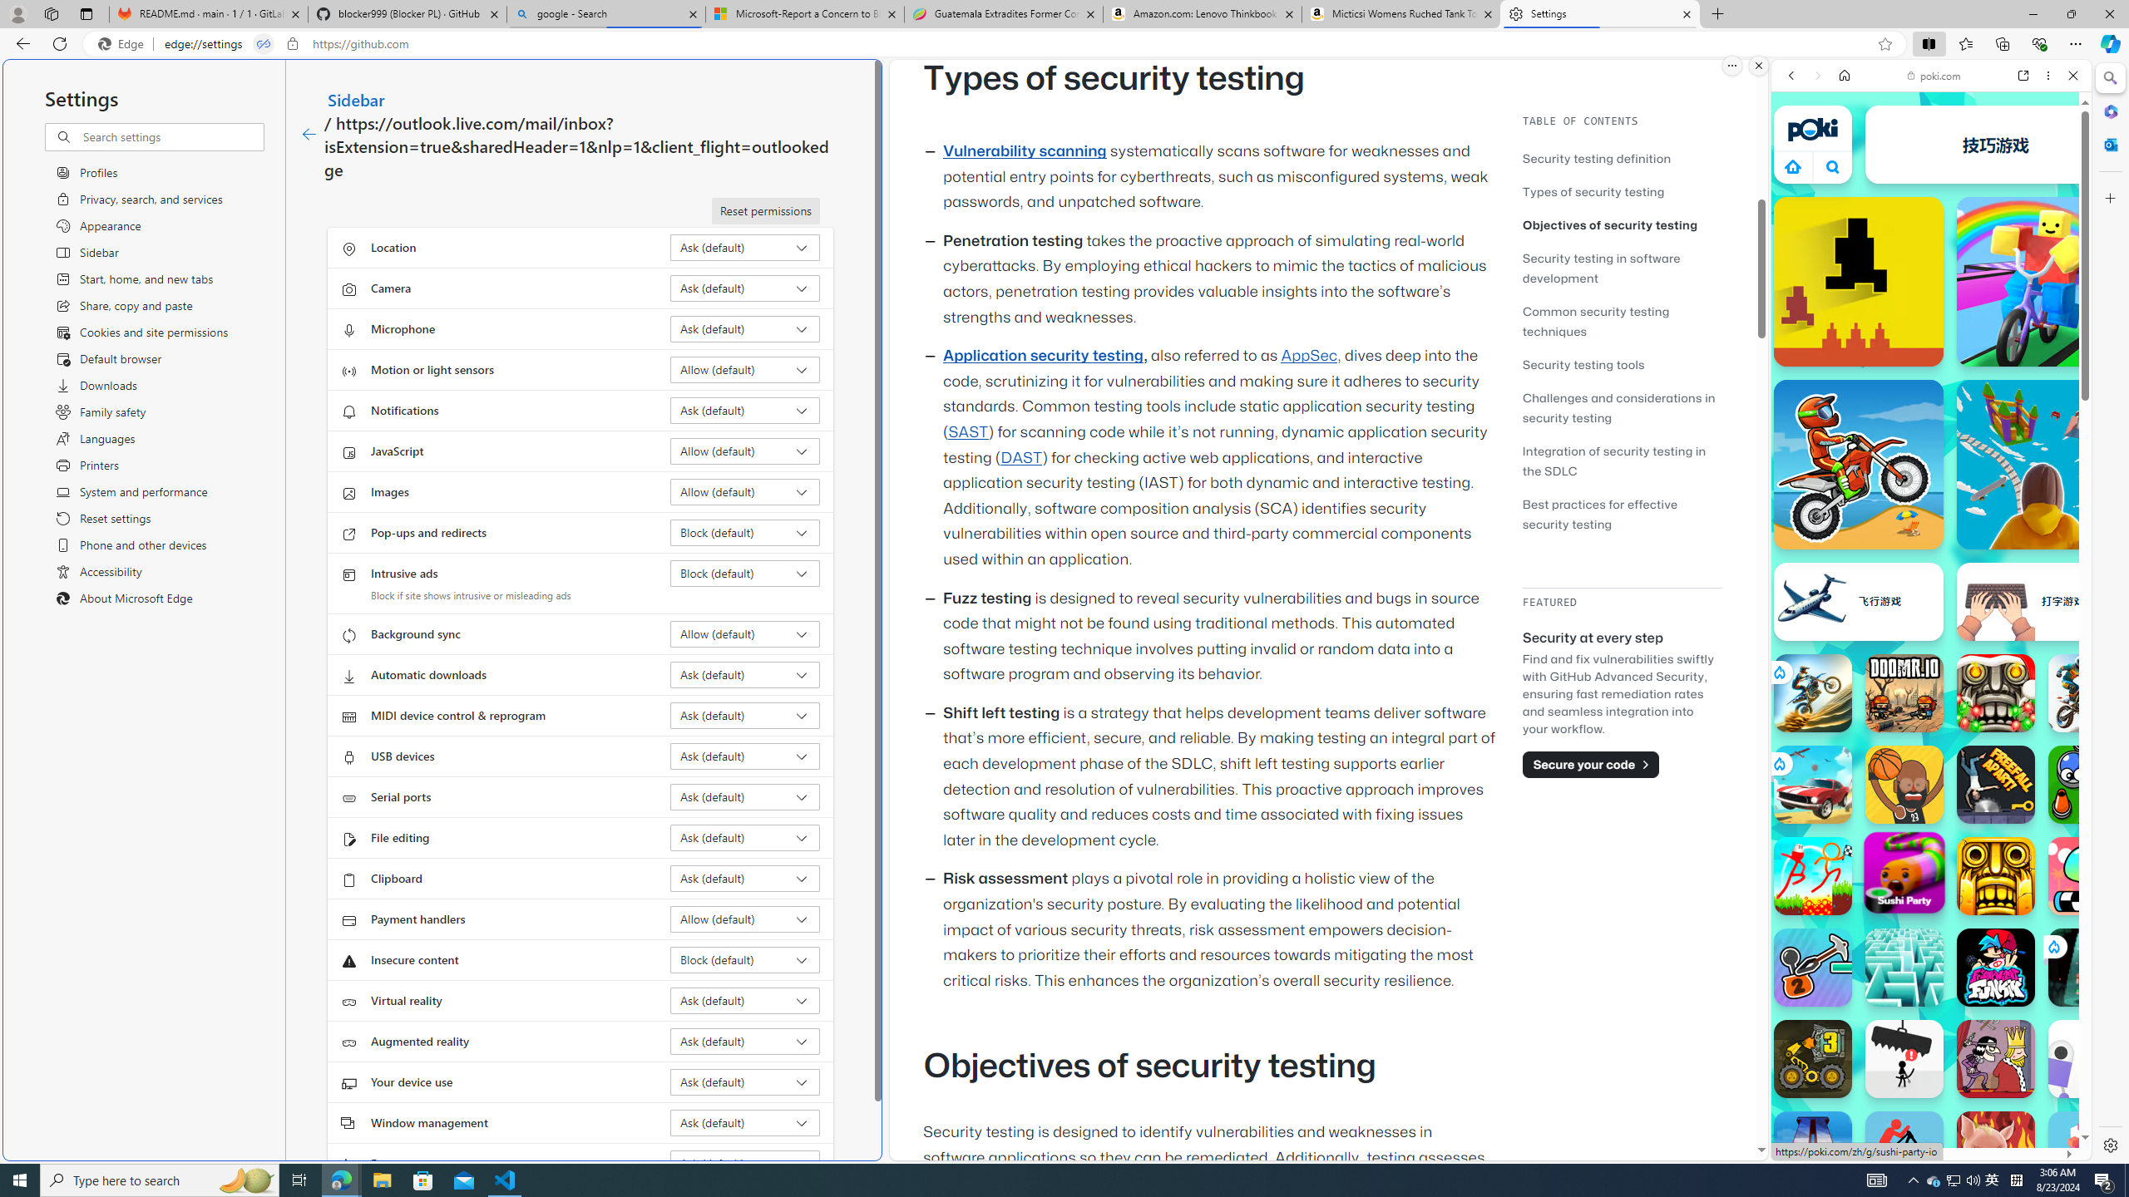 This screenshot has height=1197, width=2129. I want to click on Freefall Apart, so click(1996, 785).